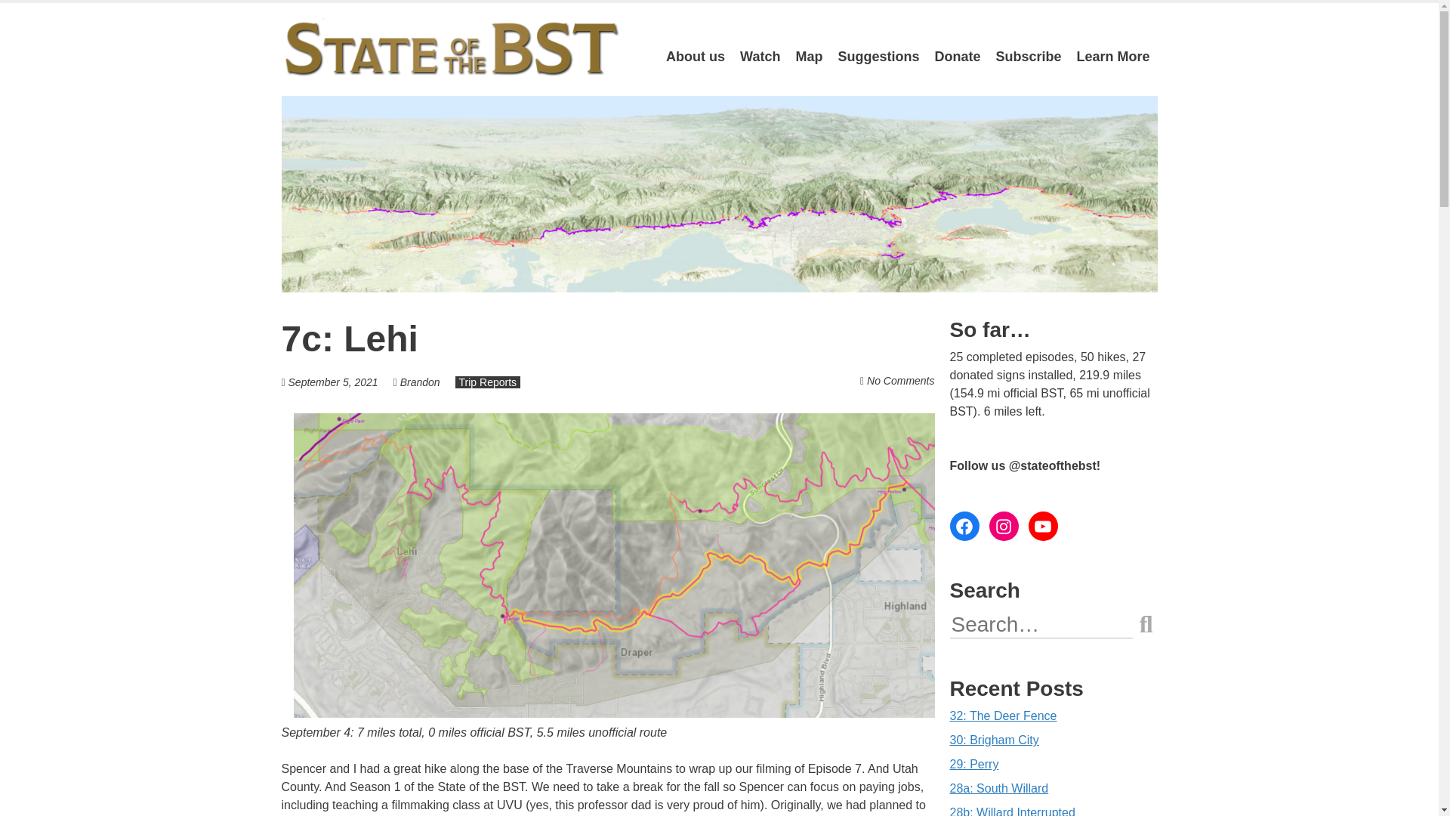  Describe the element at coordinates (349, 338) in the screenshot. I see `Permalink to 7c: Lehi` at that location.